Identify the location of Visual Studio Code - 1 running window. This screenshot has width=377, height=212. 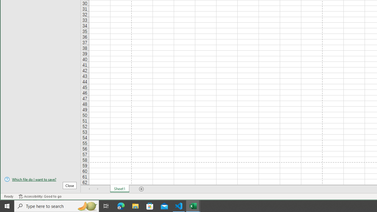
(179, 206).